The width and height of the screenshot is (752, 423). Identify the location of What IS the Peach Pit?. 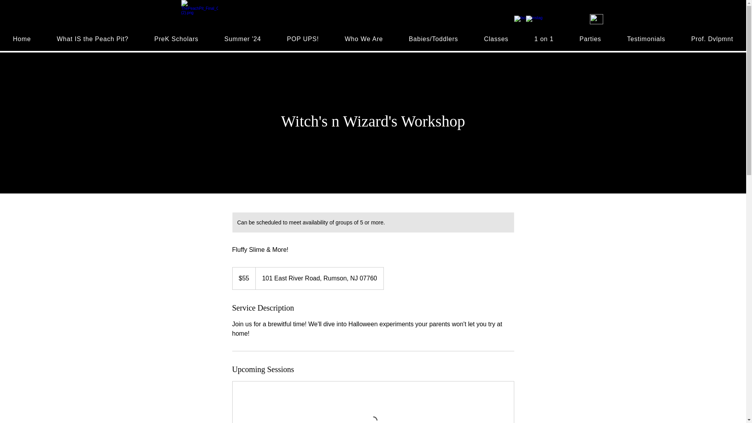
(92, 39).